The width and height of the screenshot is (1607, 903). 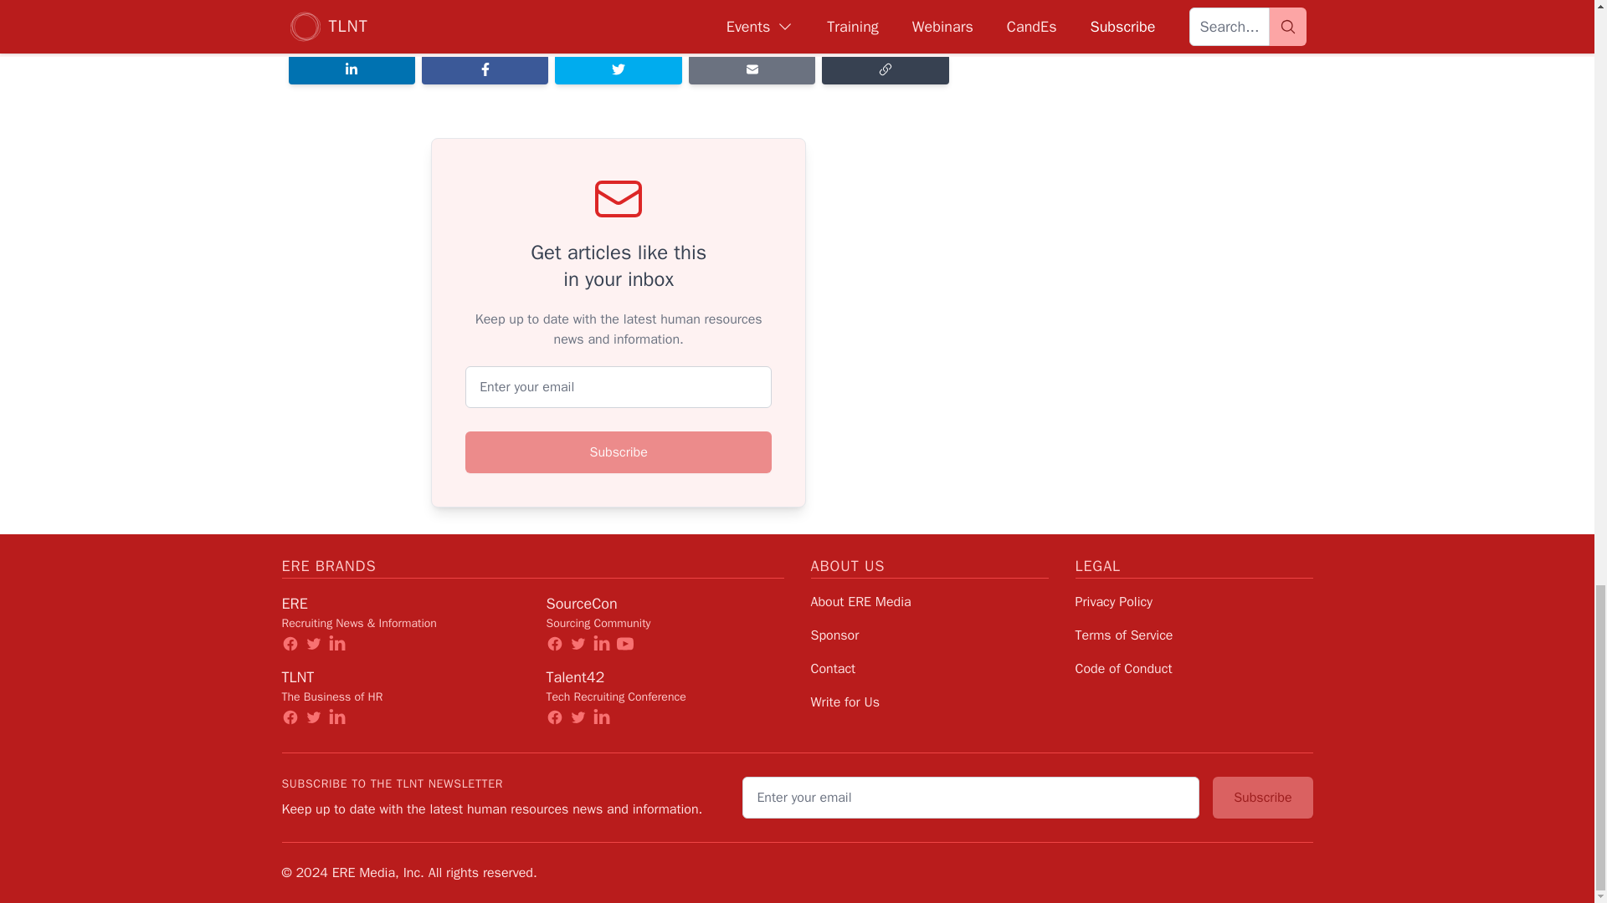 I want to click on facebook, so click(x=290, y=717).